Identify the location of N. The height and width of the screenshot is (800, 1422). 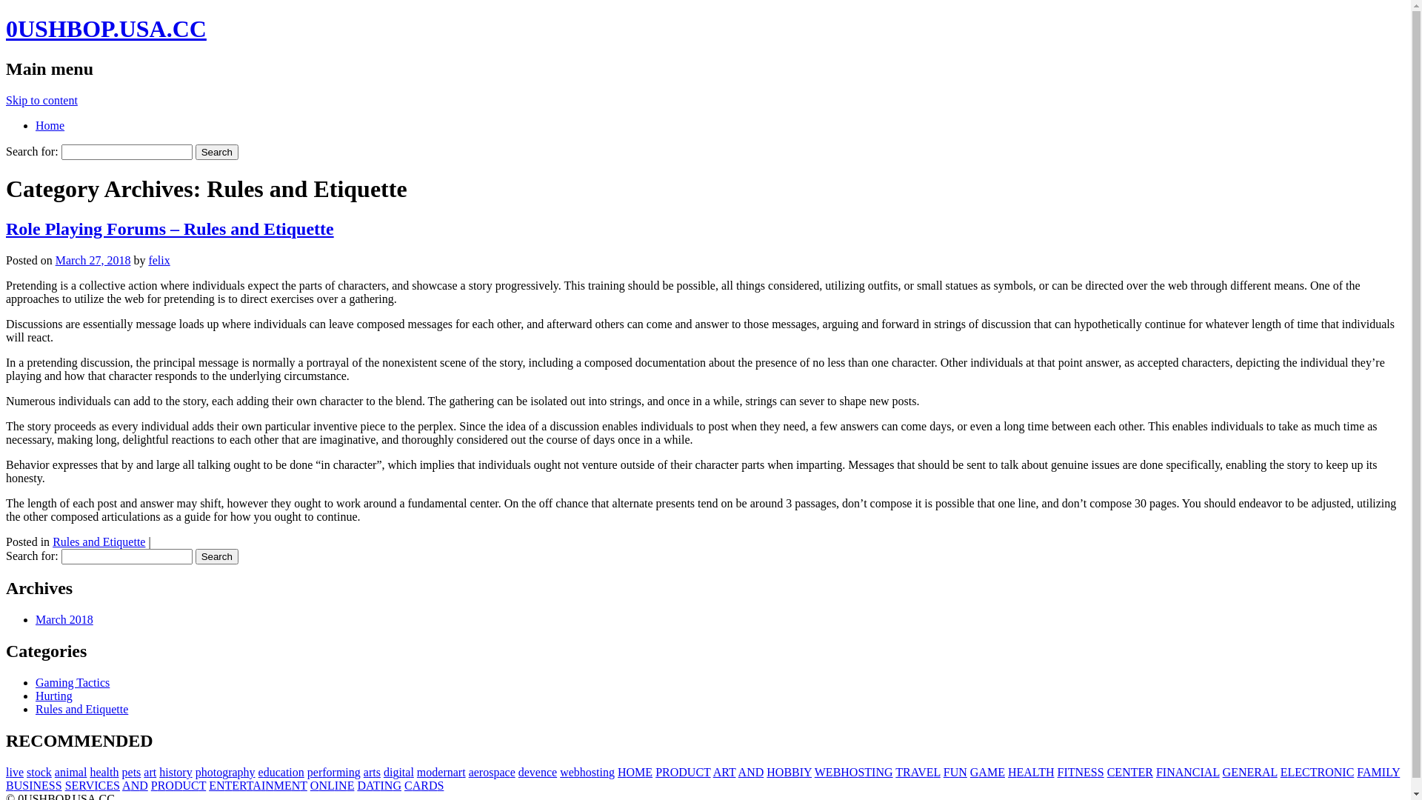
(751, 772).